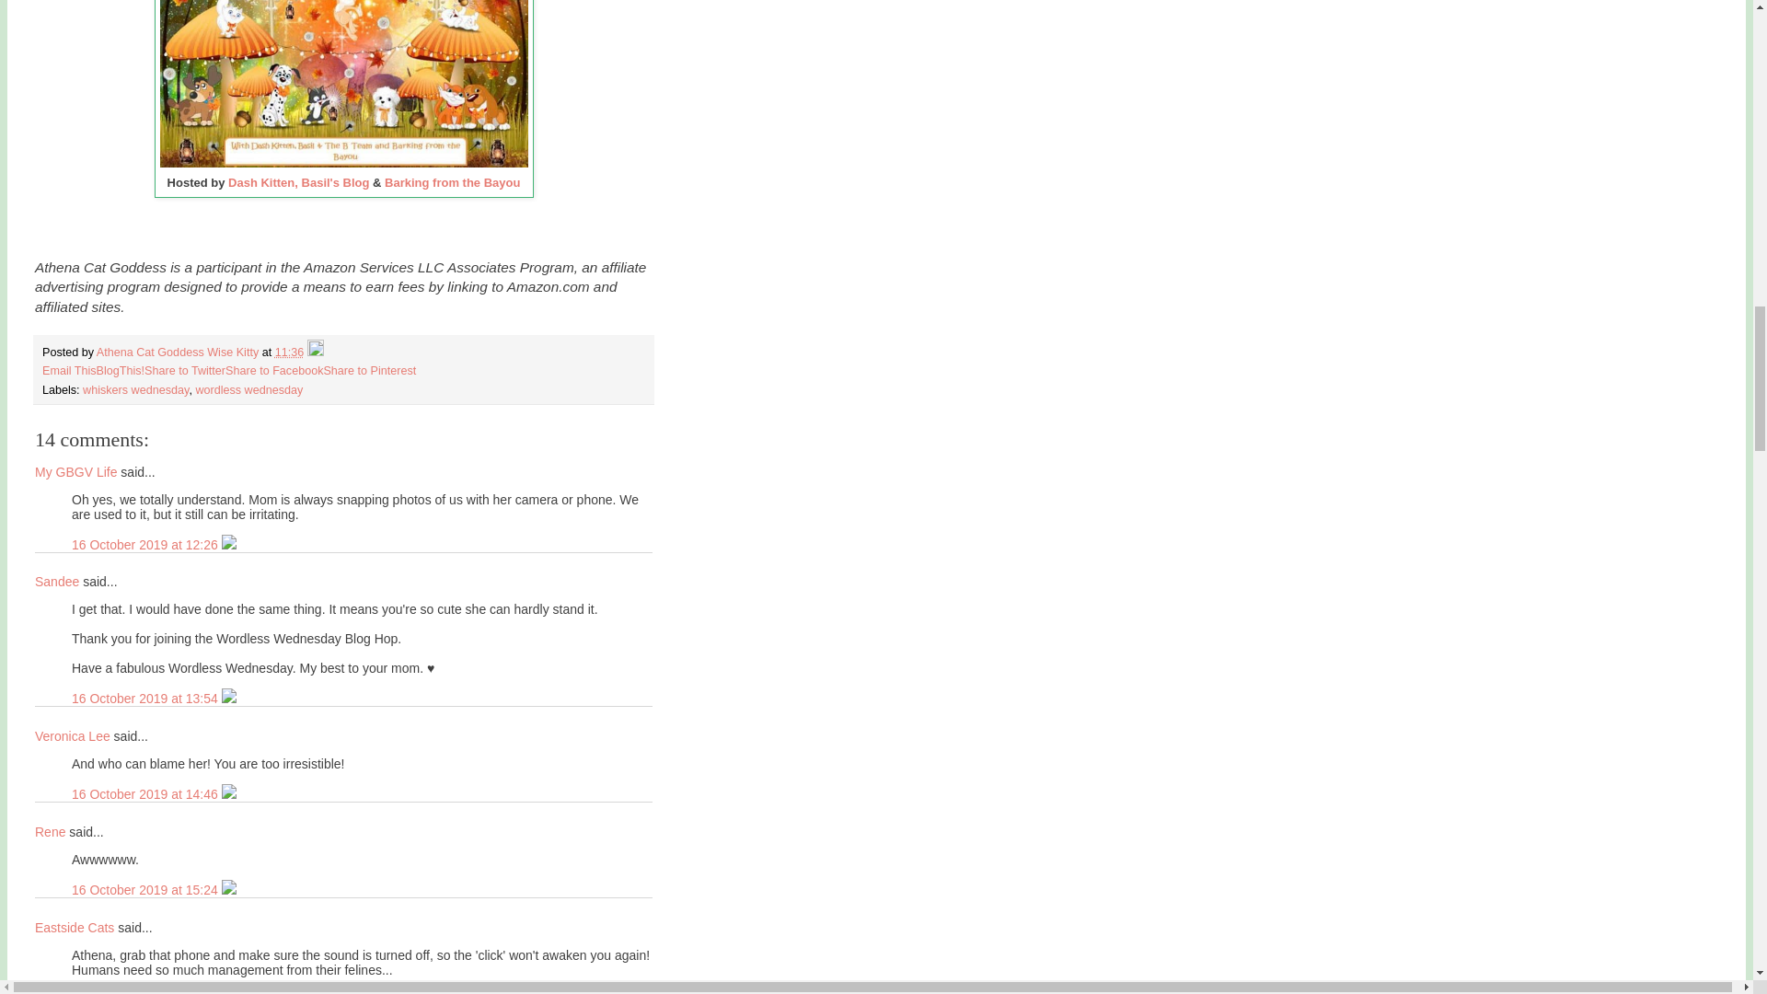 Image resolution: width=1767 pixels, height=994 pixels. I want to click on Delete Comment, so click(229, 545).